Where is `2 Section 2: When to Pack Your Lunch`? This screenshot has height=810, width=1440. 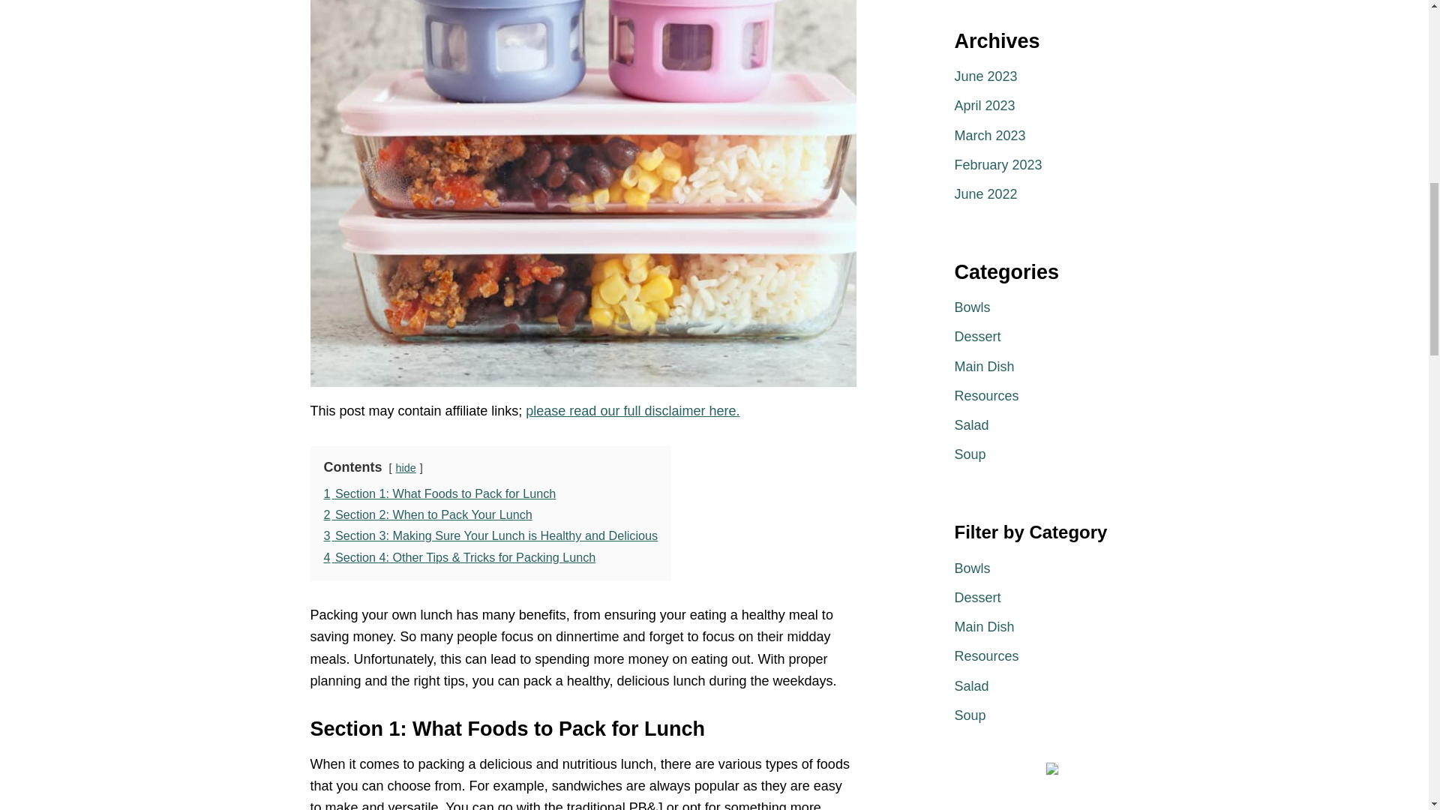 2 Section 2: When to Pack Your Lunch is located at coordinates (428, 514).